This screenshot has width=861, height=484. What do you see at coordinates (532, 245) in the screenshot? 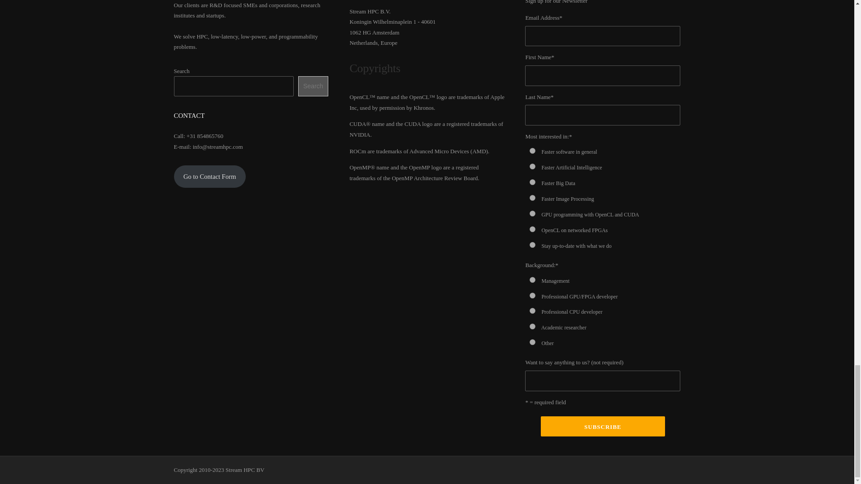
I see `Stay up-to-date with what we do` at bounding box center [532, 245].